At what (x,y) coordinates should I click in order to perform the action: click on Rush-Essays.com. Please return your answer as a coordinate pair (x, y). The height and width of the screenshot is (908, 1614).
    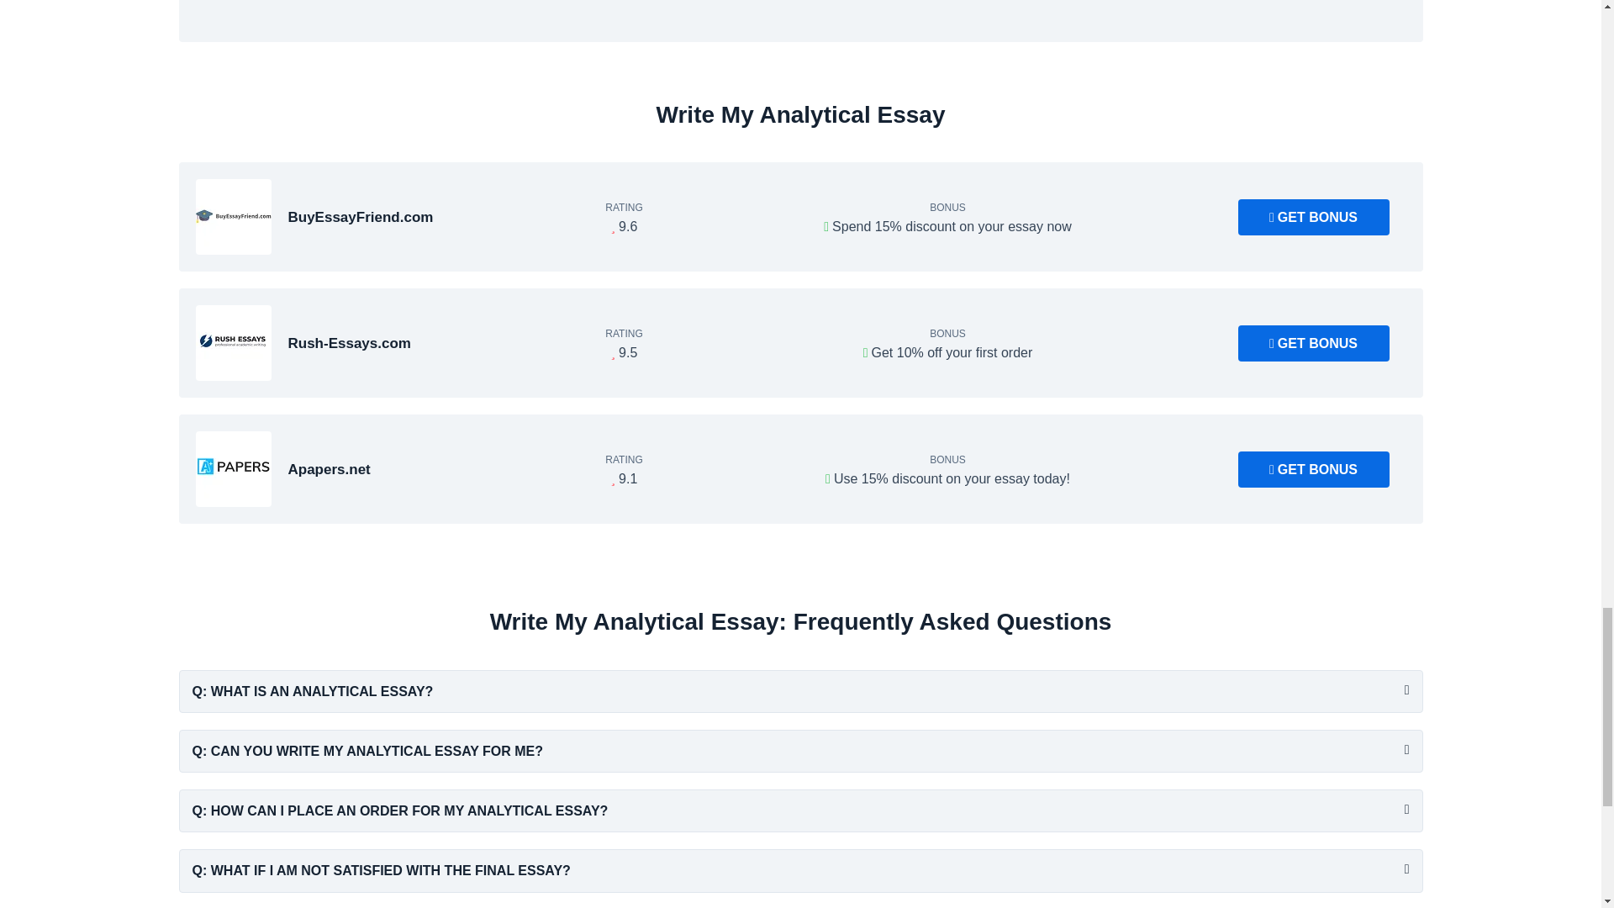
    Looking at the image, I should click on (233, 342).